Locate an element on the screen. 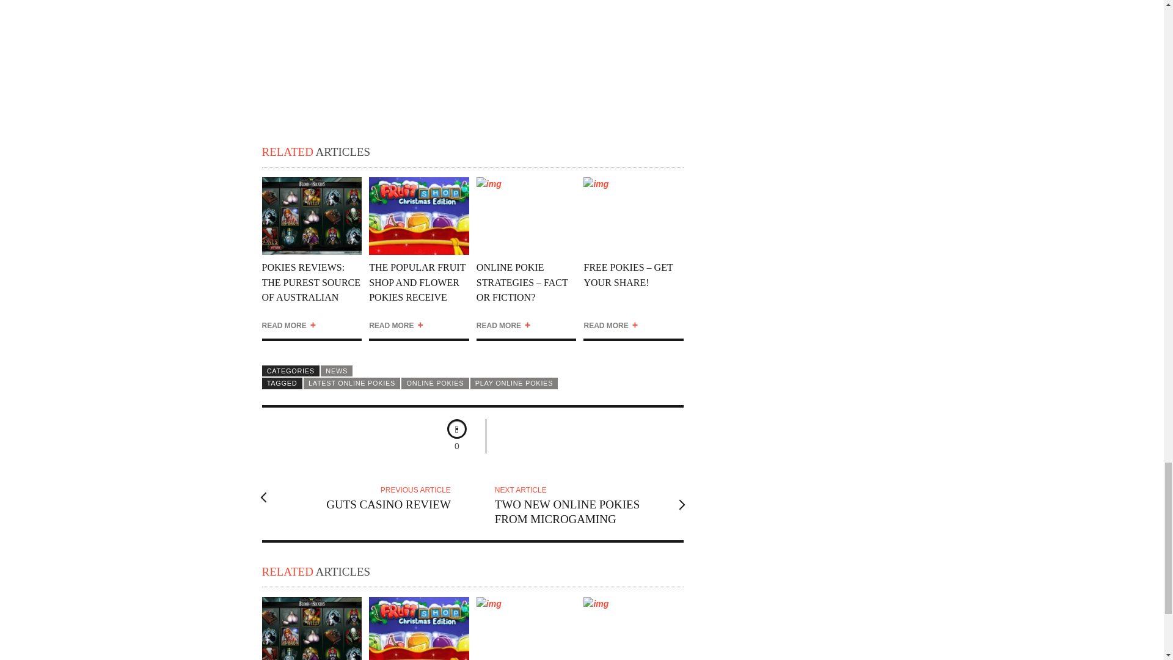  PLAY ONLINE POKIES is located at coordinates (582, 504).